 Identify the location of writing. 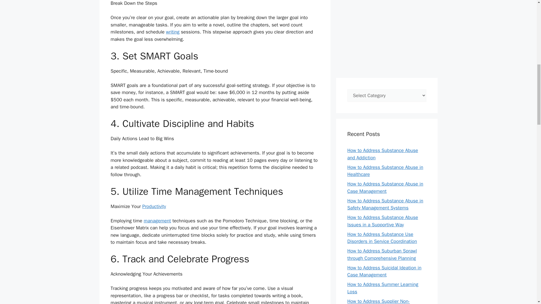
(173, 32).